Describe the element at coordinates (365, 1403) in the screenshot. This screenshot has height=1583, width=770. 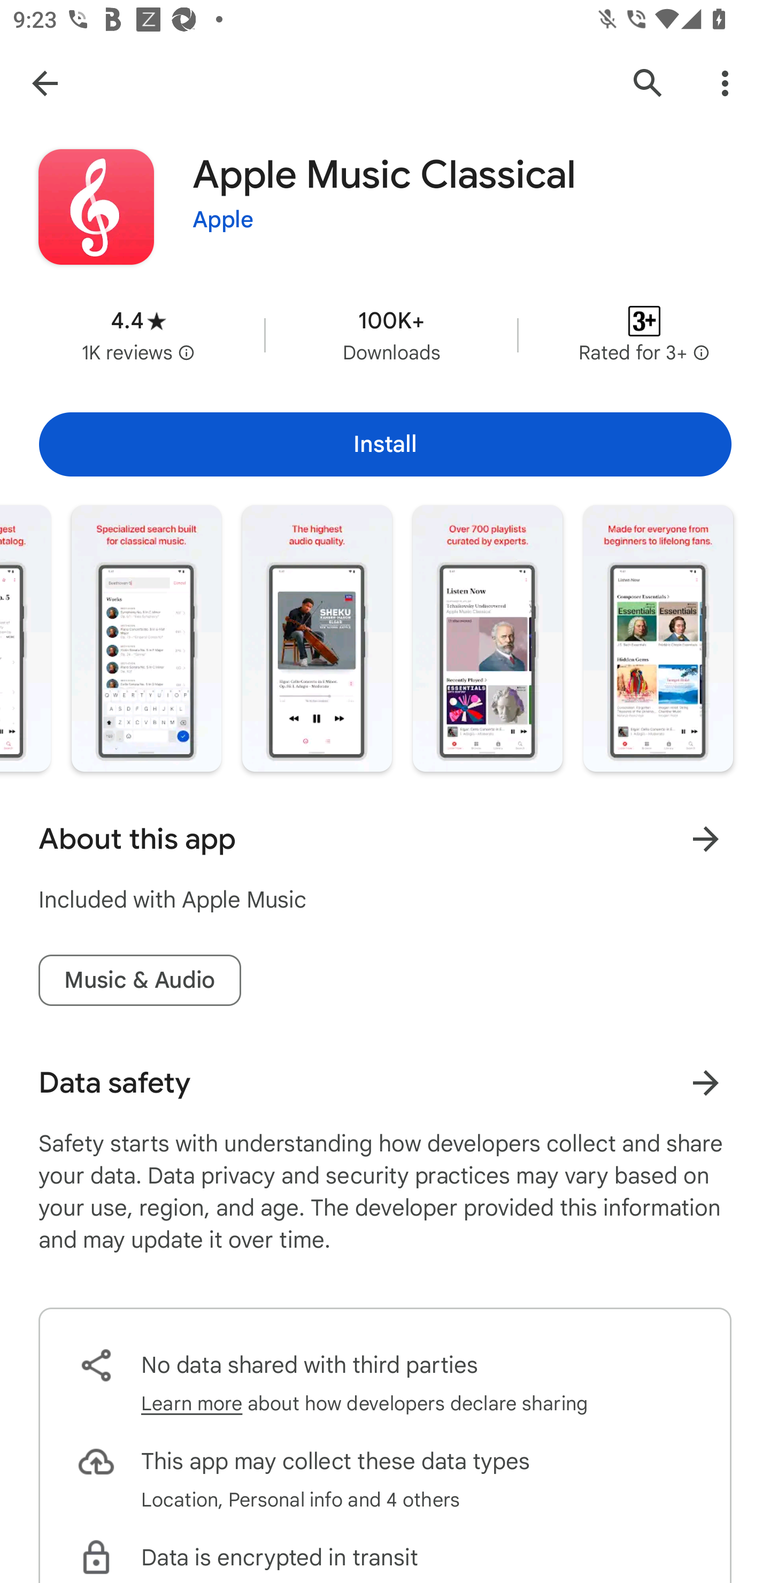
I see `Learn more about how developers declare sharing` at that location.